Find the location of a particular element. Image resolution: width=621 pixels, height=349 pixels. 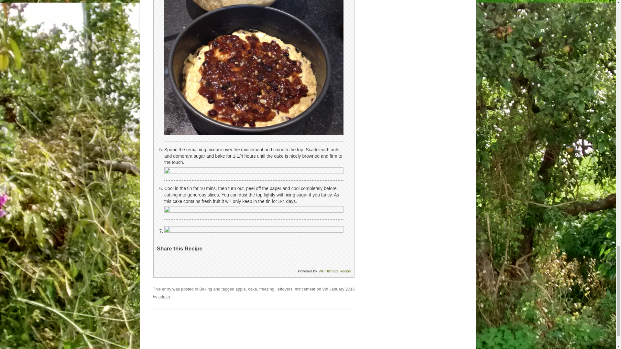

Baking is located at coordinates (206, 289).